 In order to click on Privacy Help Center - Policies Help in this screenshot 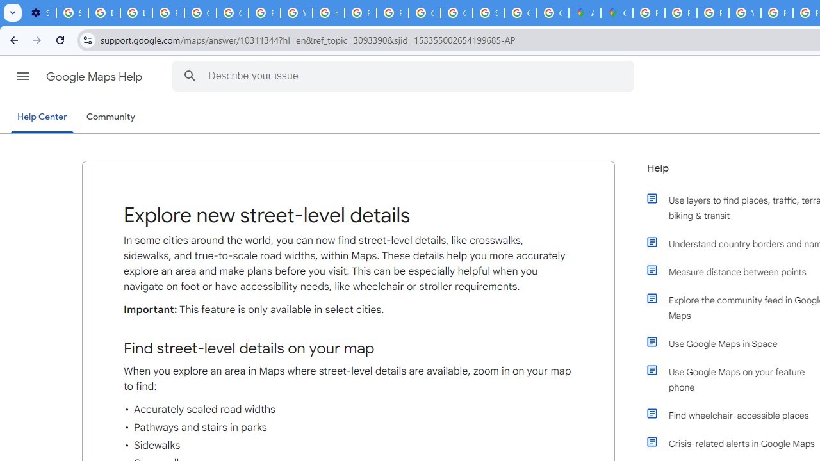, I will do `click(360, 13)`.